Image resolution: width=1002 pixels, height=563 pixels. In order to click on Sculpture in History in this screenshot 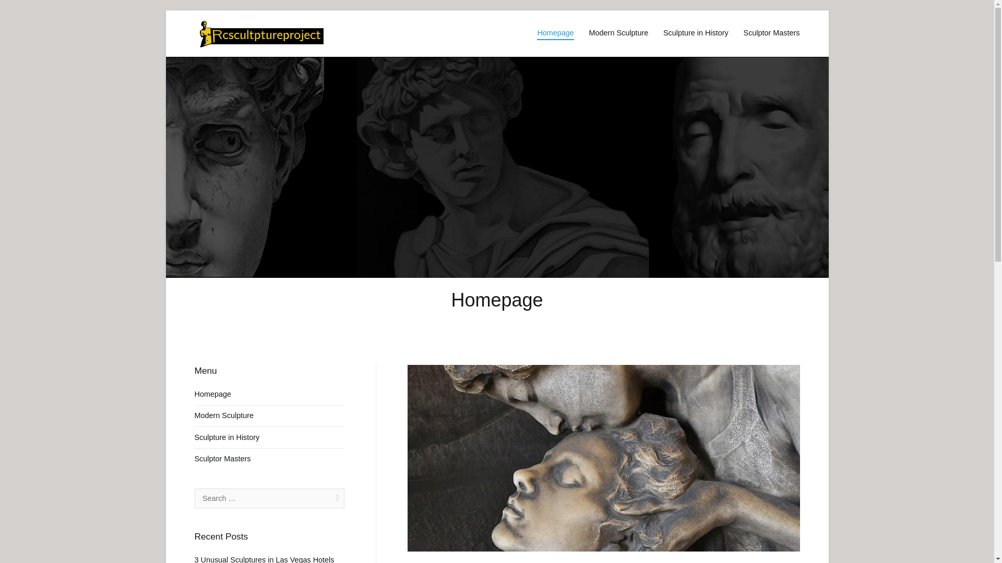, I will do `click(696, 33)`.